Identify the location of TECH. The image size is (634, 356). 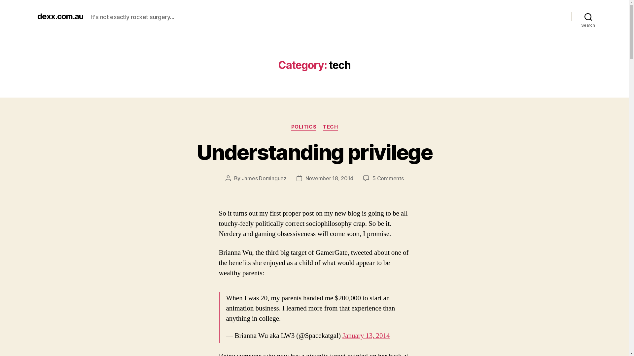
(330, 127).